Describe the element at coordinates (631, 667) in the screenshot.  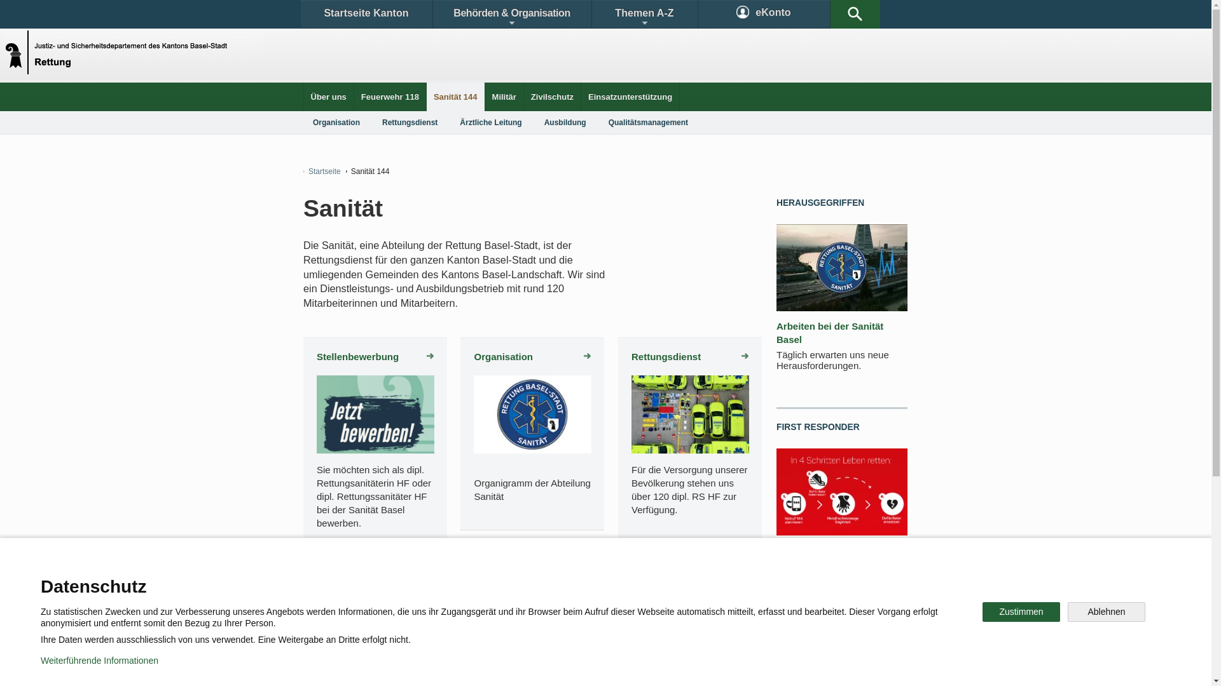
I see `Zur mobilen Ansicht` at that location.